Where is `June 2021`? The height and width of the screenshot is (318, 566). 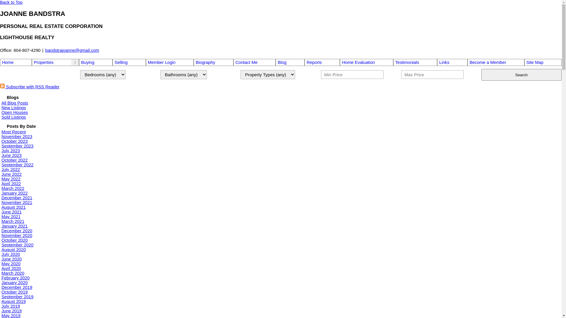
June 2021 is located at coordinates (11, 212).